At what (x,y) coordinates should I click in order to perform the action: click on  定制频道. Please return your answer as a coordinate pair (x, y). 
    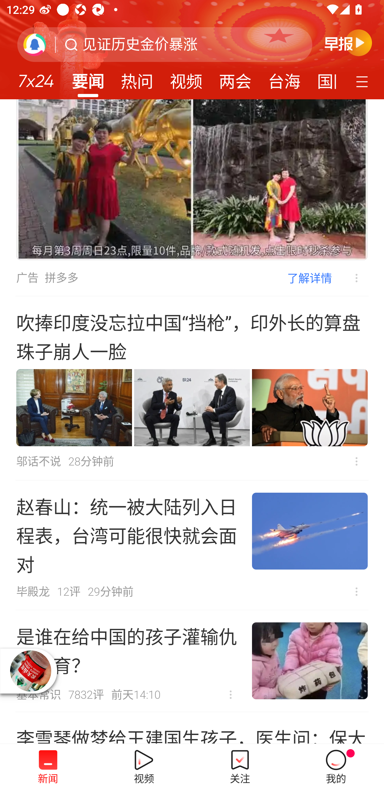
    Looking at the image, I should click on (363, 81).